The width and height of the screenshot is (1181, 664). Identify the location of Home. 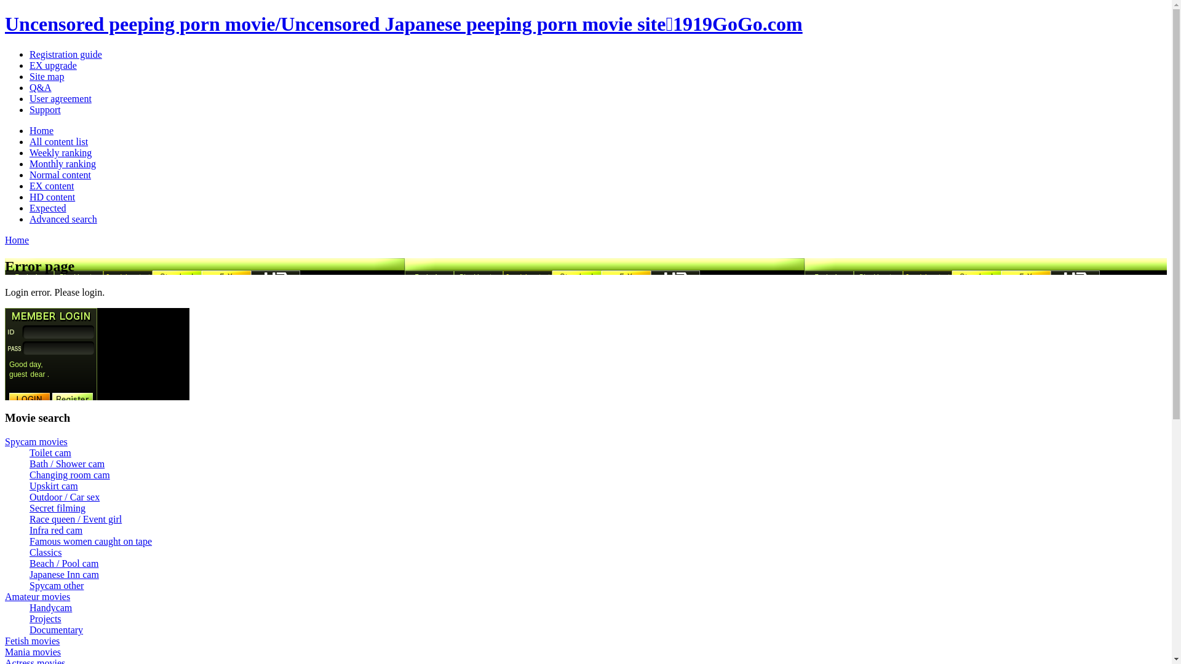
(42, 130).